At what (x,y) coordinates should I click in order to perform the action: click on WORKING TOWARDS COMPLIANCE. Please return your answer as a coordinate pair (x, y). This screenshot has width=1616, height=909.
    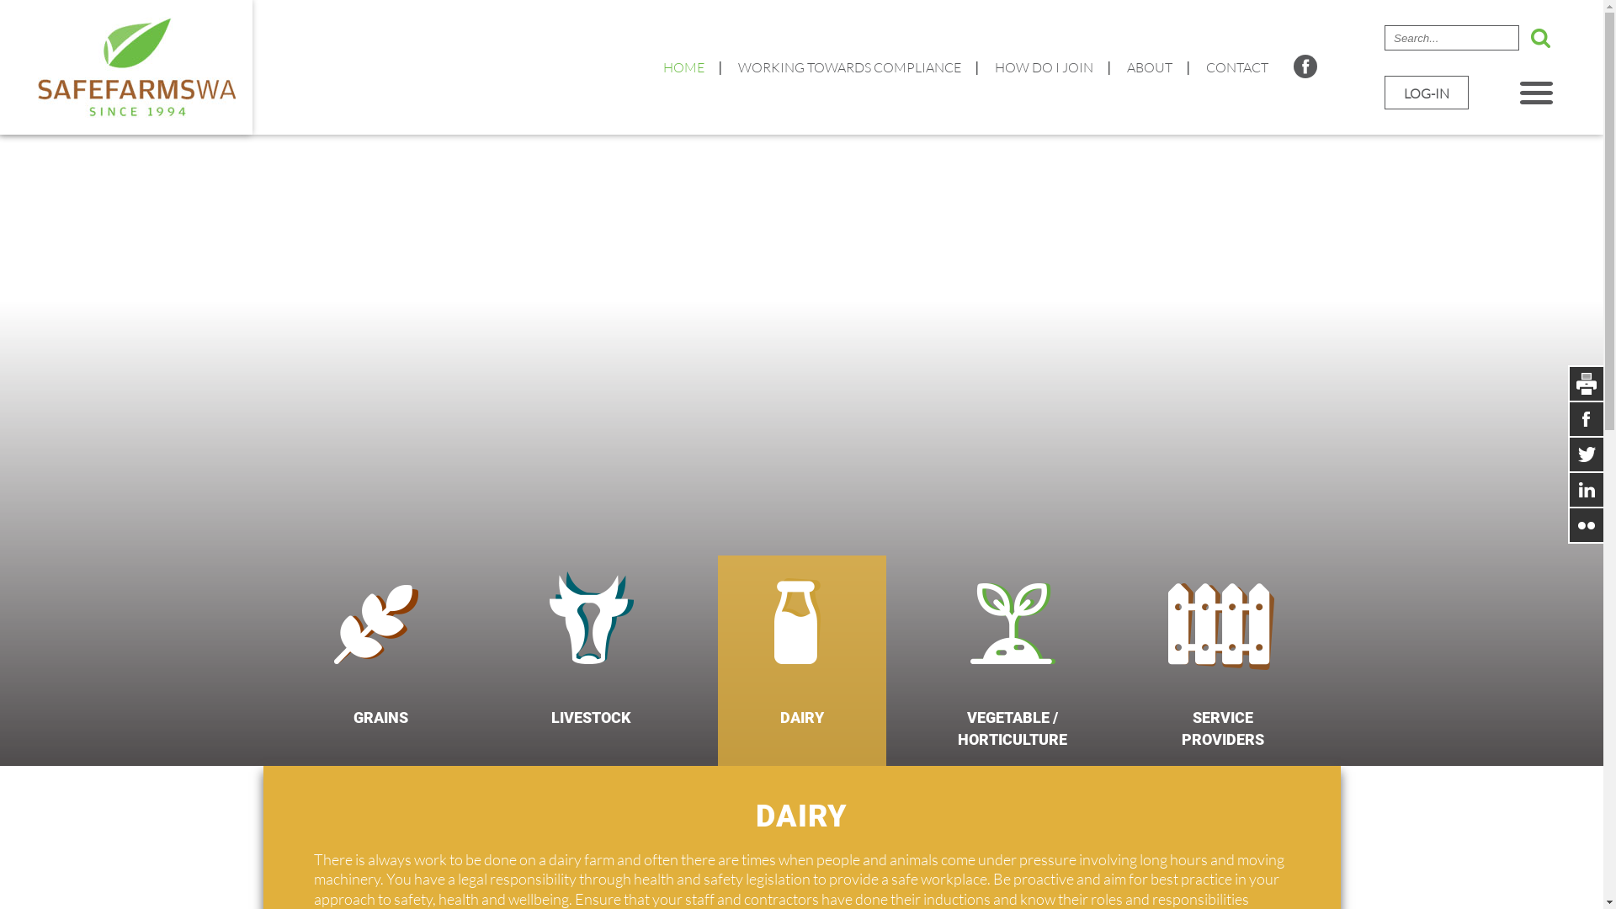
    Looking at the image, I should click on (850, 44).